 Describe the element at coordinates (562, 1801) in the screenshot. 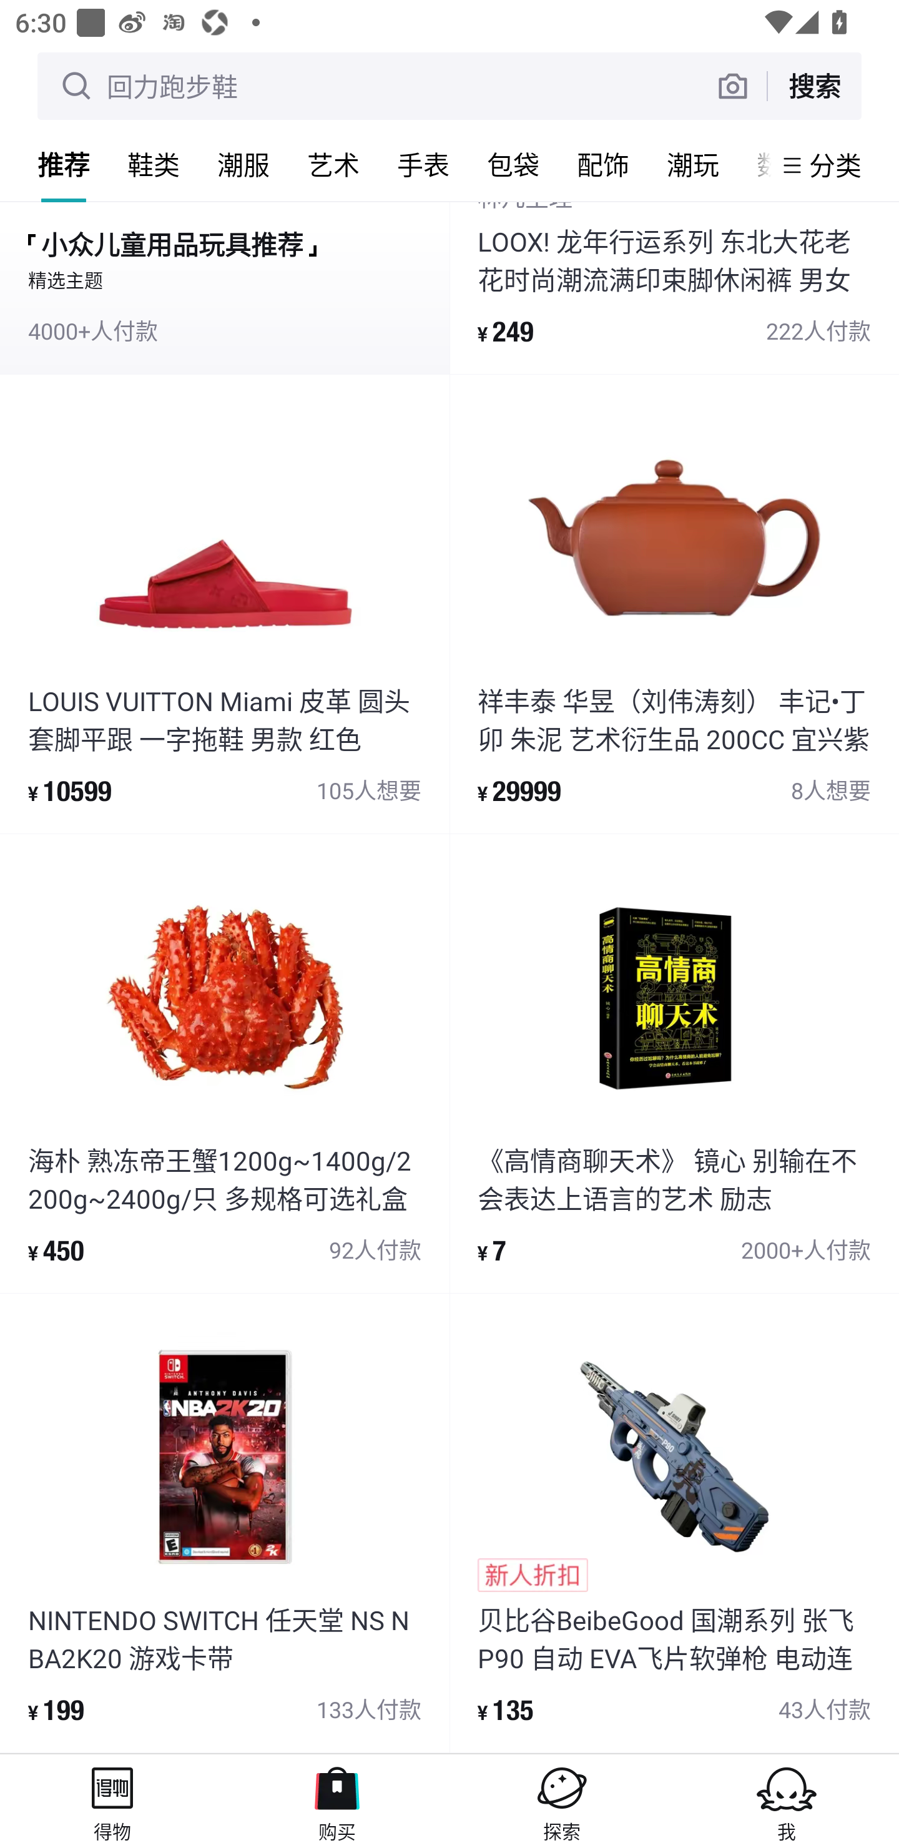

I see `探索` at that location.